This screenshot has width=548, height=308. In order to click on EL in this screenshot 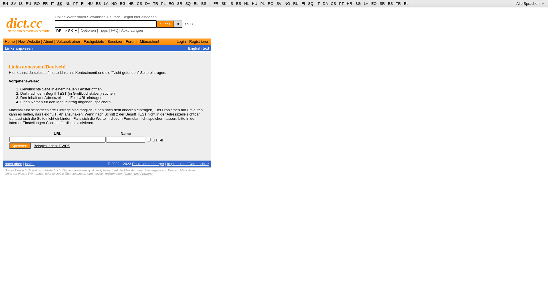, I will do `click(196, 3)`.